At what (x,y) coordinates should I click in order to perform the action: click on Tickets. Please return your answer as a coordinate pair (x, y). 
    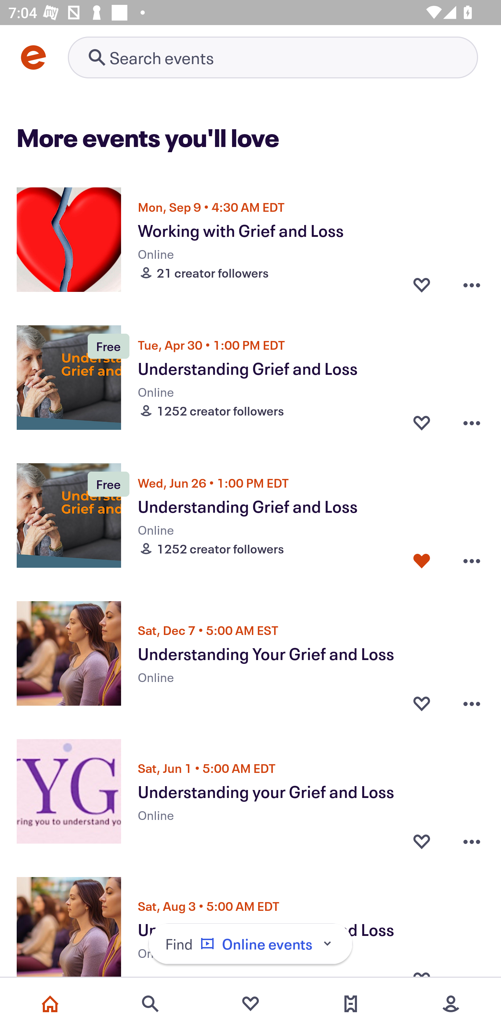
    Looking at the image, I should click on (351, 1004).